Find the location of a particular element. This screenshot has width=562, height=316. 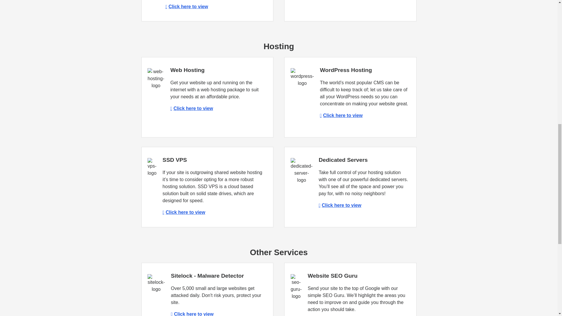

Click here to view is located at coordinates (184, 212).